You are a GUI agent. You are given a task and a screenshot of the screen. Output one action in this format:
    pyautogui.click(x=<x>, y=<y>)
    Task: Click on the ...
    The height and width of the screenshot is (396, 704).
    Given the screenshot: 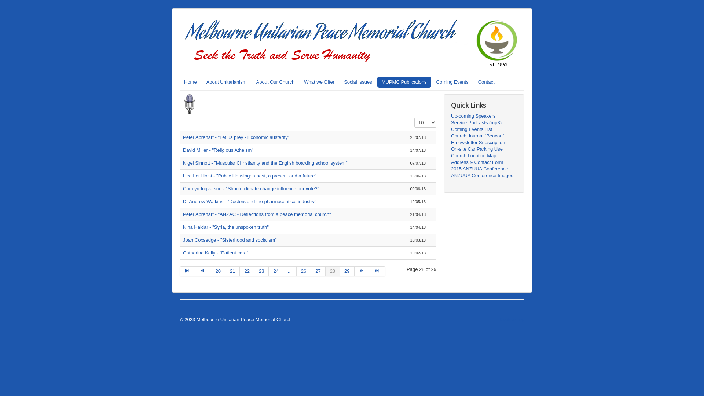 What is the action you would take?
    pyautogui.click(x=290, y=271)
    